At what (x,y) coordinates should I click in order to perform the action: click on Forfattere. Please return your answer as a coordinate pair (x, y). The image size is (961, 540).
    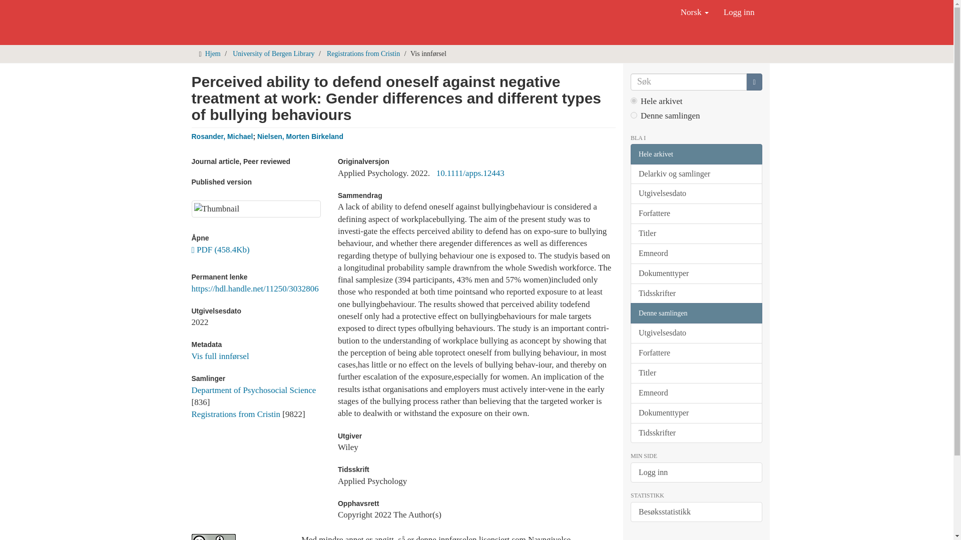
    Looking at the image, I should click on (696, 214).